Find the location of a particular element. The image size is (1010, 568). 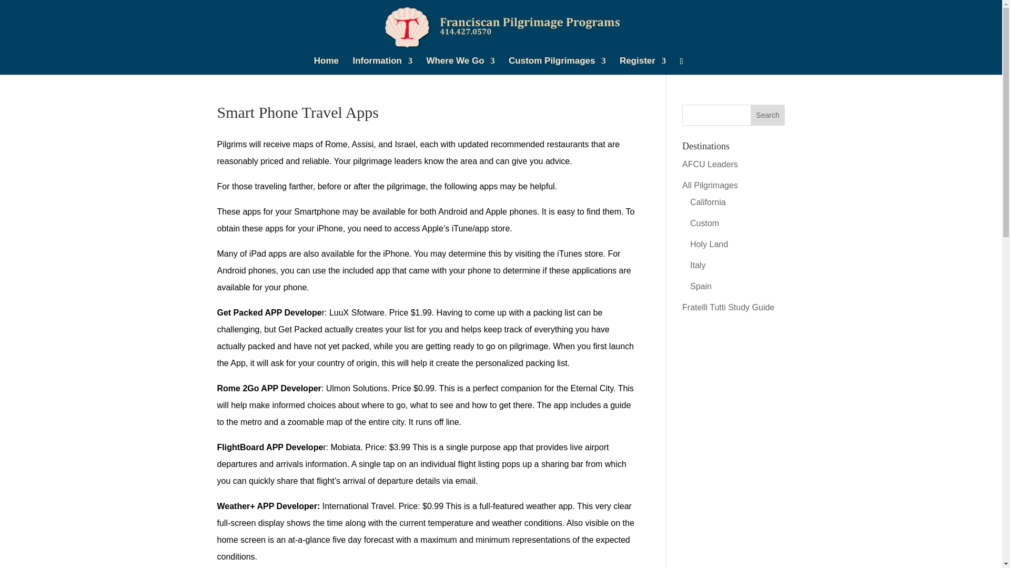

Where We Go is located at coordinates (460, 66).